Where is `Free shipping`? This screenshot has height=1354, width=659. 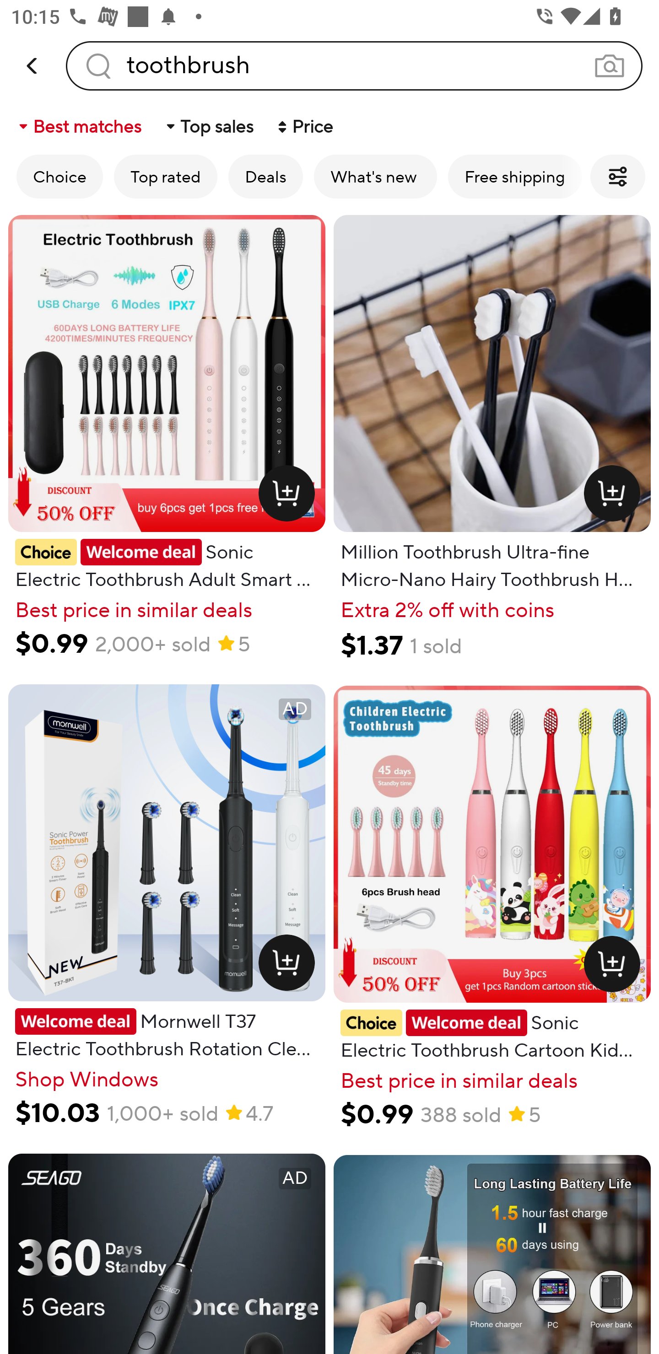 Free shipping is located at coordinates (515, 177).